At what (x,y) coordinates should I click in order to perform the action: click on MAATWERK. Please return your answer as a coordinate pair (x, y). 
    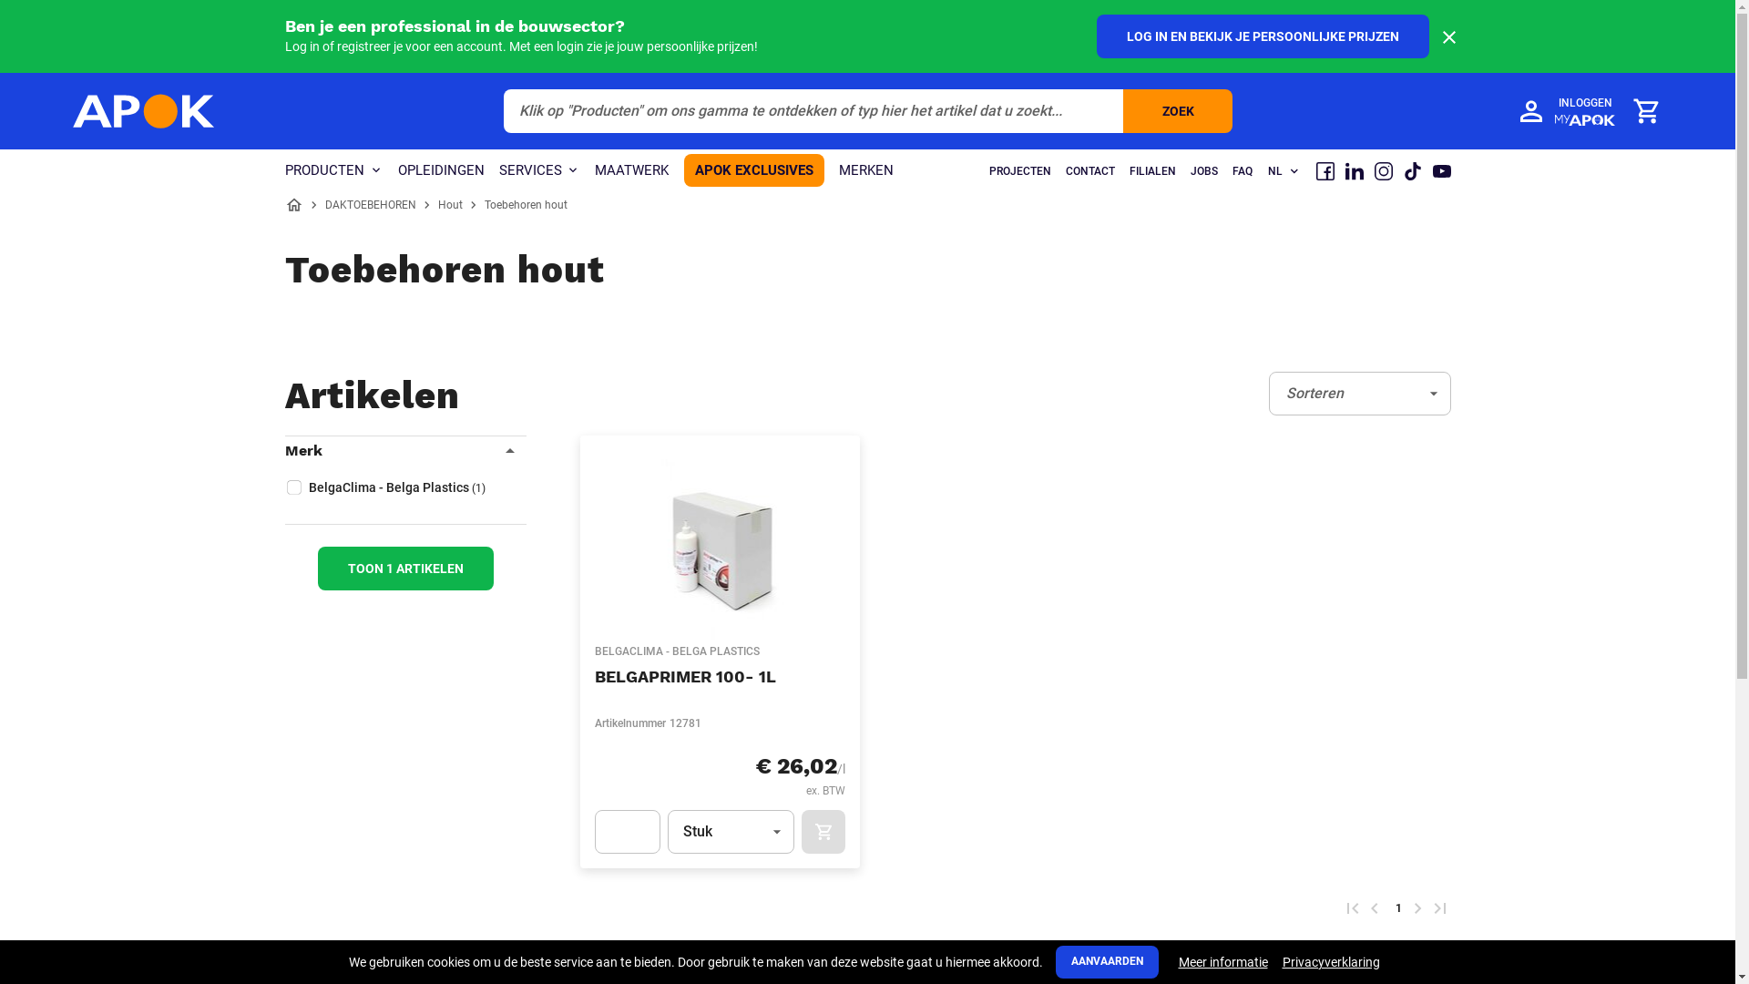
    Looking at the image, I should click on (631, 171).